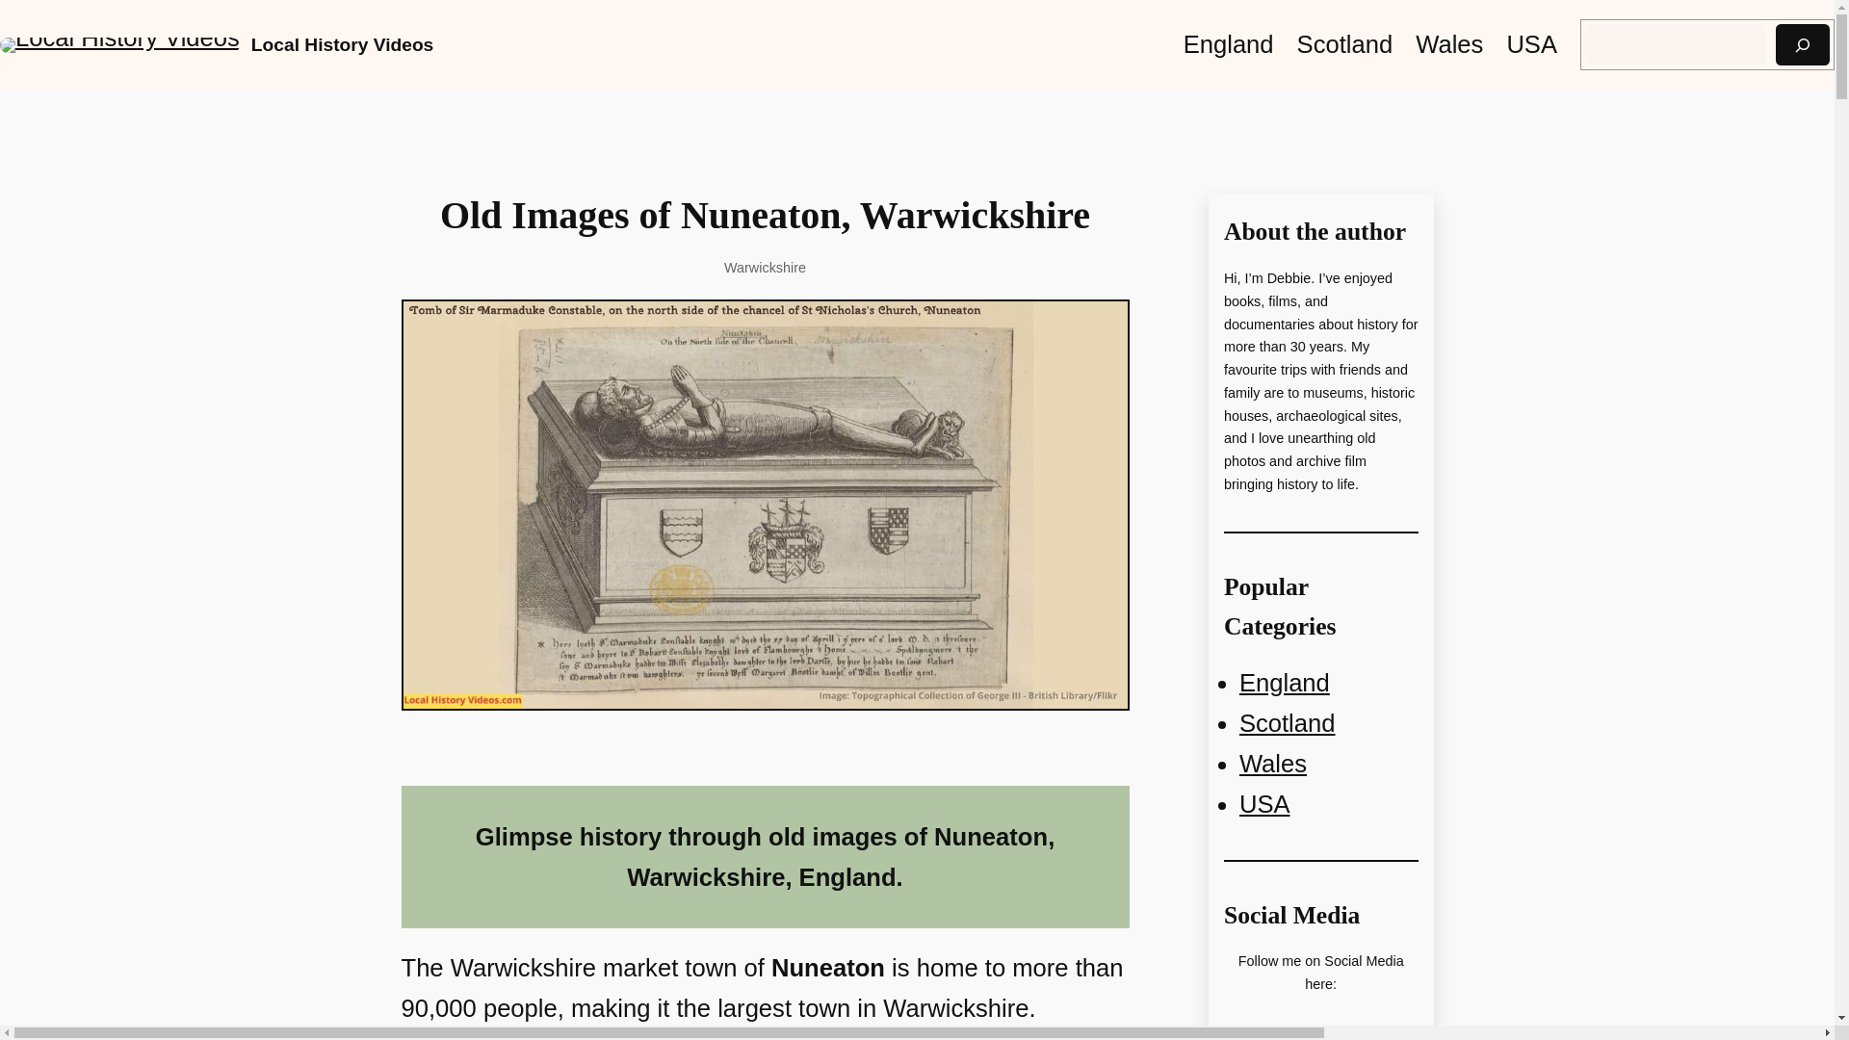  What do you see at coordinates (1321, 1036) in the screenshot?
I see `Pinterest` at bounding box center [1321, 1036].